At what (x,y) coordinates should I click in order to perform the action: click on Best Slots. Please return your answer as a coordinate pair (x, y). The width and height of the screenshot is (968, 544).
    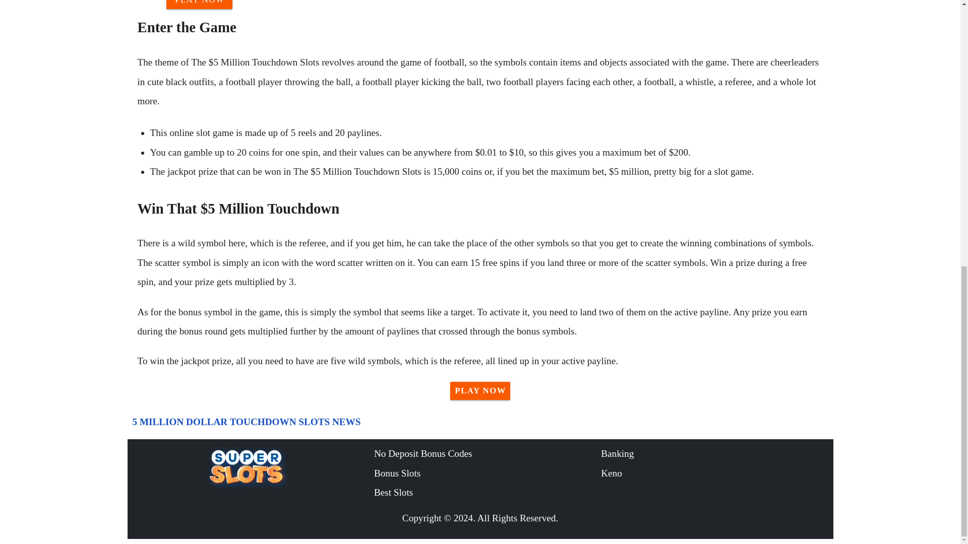
    Looking at the image, I should click on (487, 493).